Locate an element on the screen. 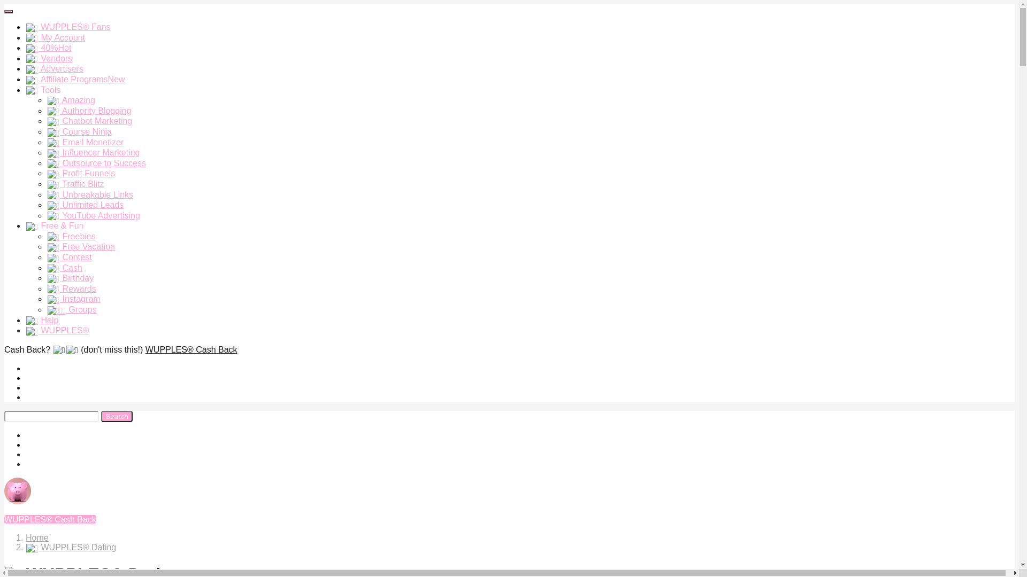  Traffic Blitz is located at coordinates (75, 184).